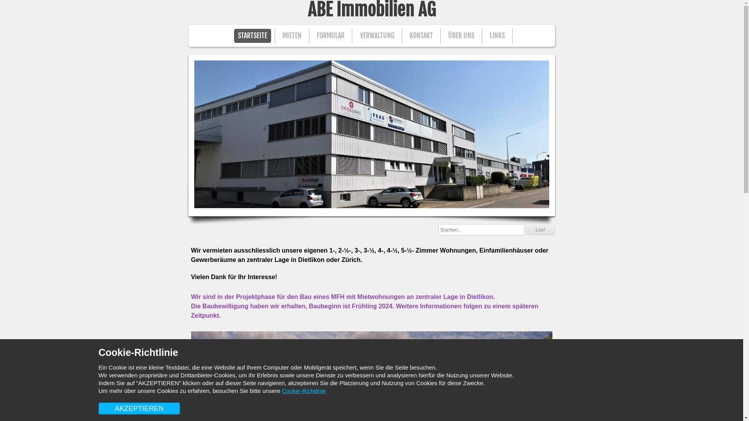 The width and height of the screenshot is (749, 421). Describe the element at coordinates (304, 391) in the screenshot. I see `Cookie-Richtlinie` at that location.